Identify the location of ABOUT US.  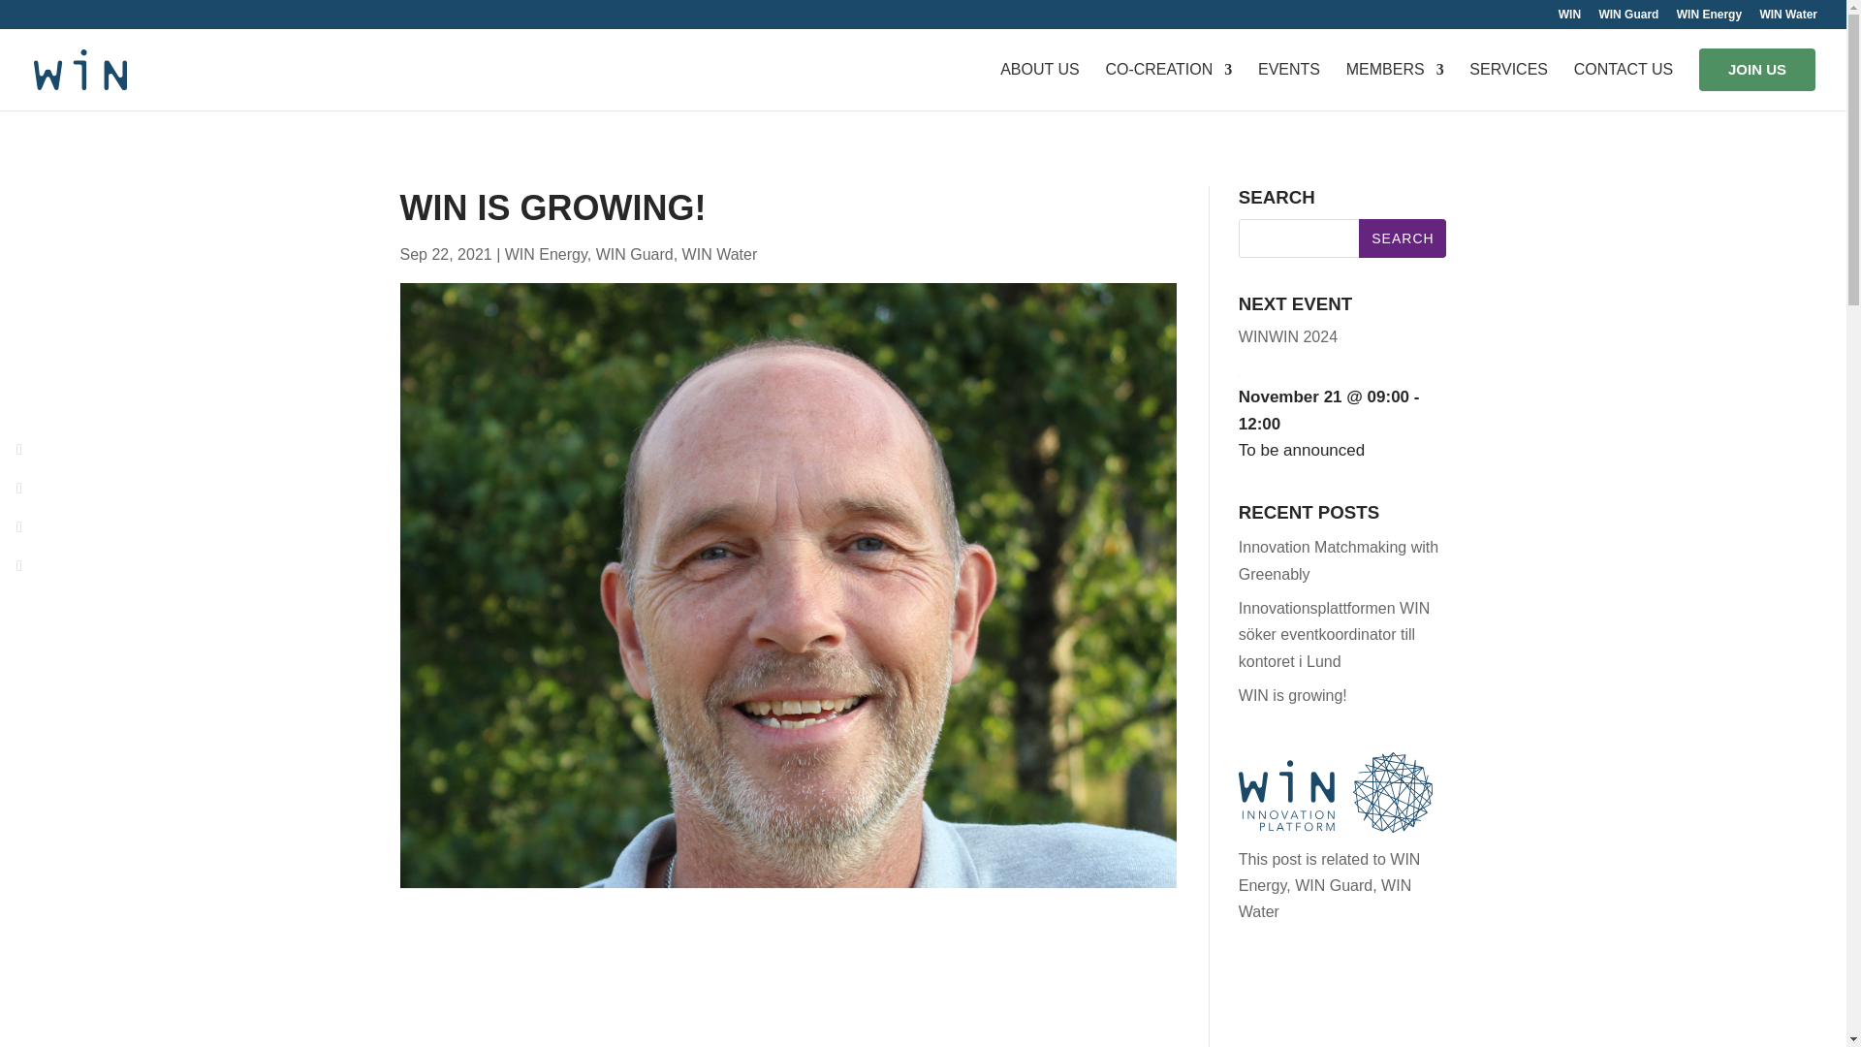
(1039, 86).